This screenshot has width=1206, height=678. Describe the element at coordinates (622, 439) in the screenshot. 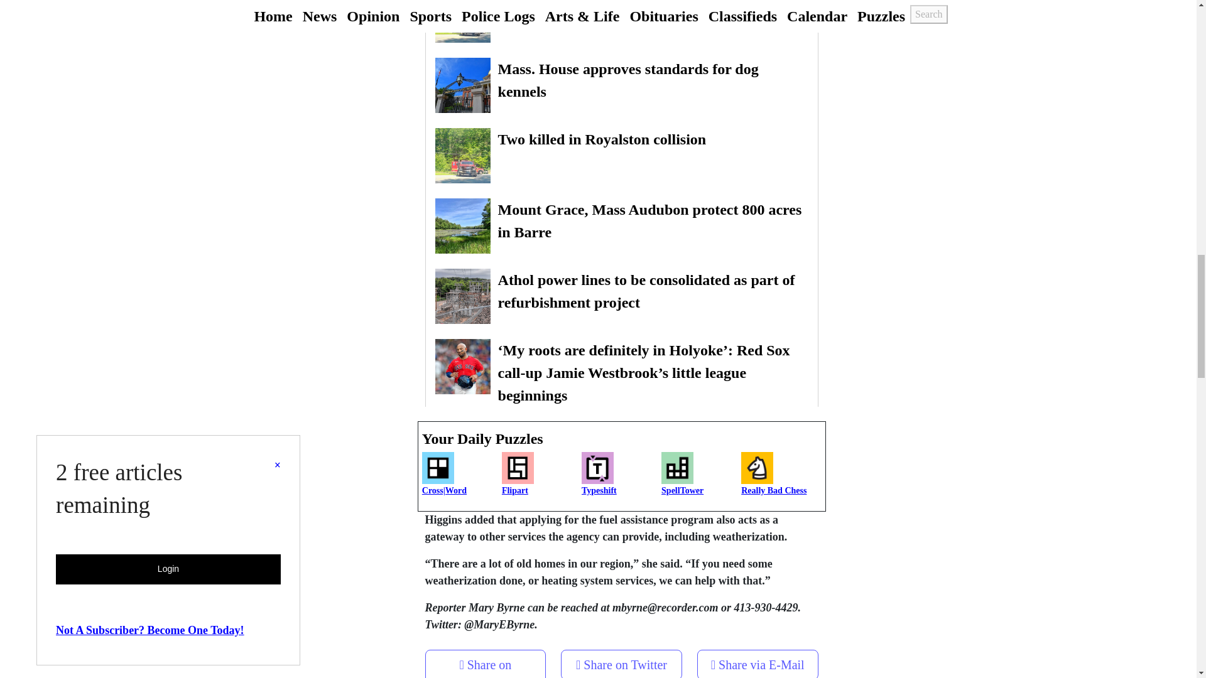

I see `Your Daily Puzzles` at that location.